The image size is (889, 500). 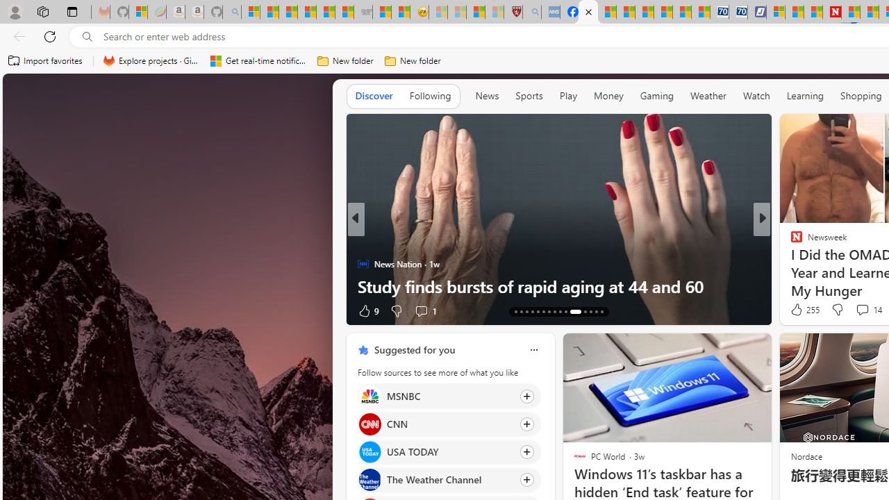 What do you see at coordinates (8, 310) in the screenshot?
I see `View comments 23 Comment` at bounding box center [8, 310].